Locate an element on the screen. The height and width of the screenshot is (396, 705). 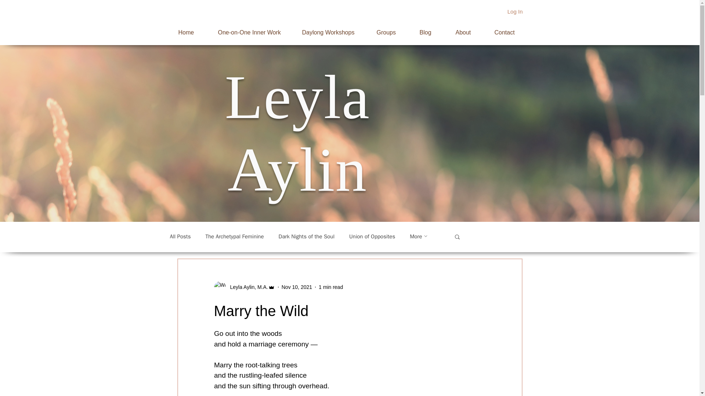
Nov 10, 2021 is located at coordinates (297, 287).